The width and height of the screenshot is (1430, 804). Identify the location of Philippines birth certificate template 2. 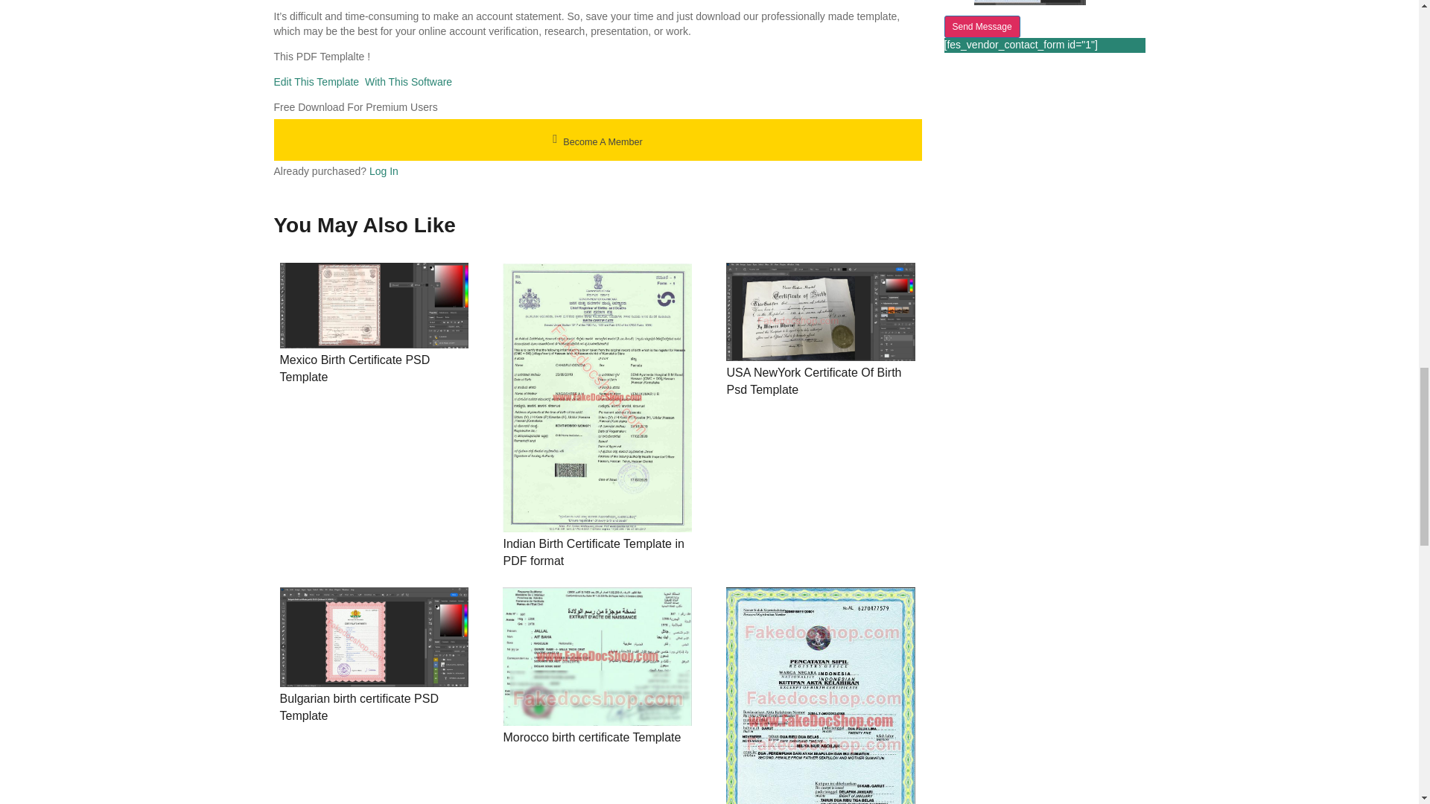
(374, 305).